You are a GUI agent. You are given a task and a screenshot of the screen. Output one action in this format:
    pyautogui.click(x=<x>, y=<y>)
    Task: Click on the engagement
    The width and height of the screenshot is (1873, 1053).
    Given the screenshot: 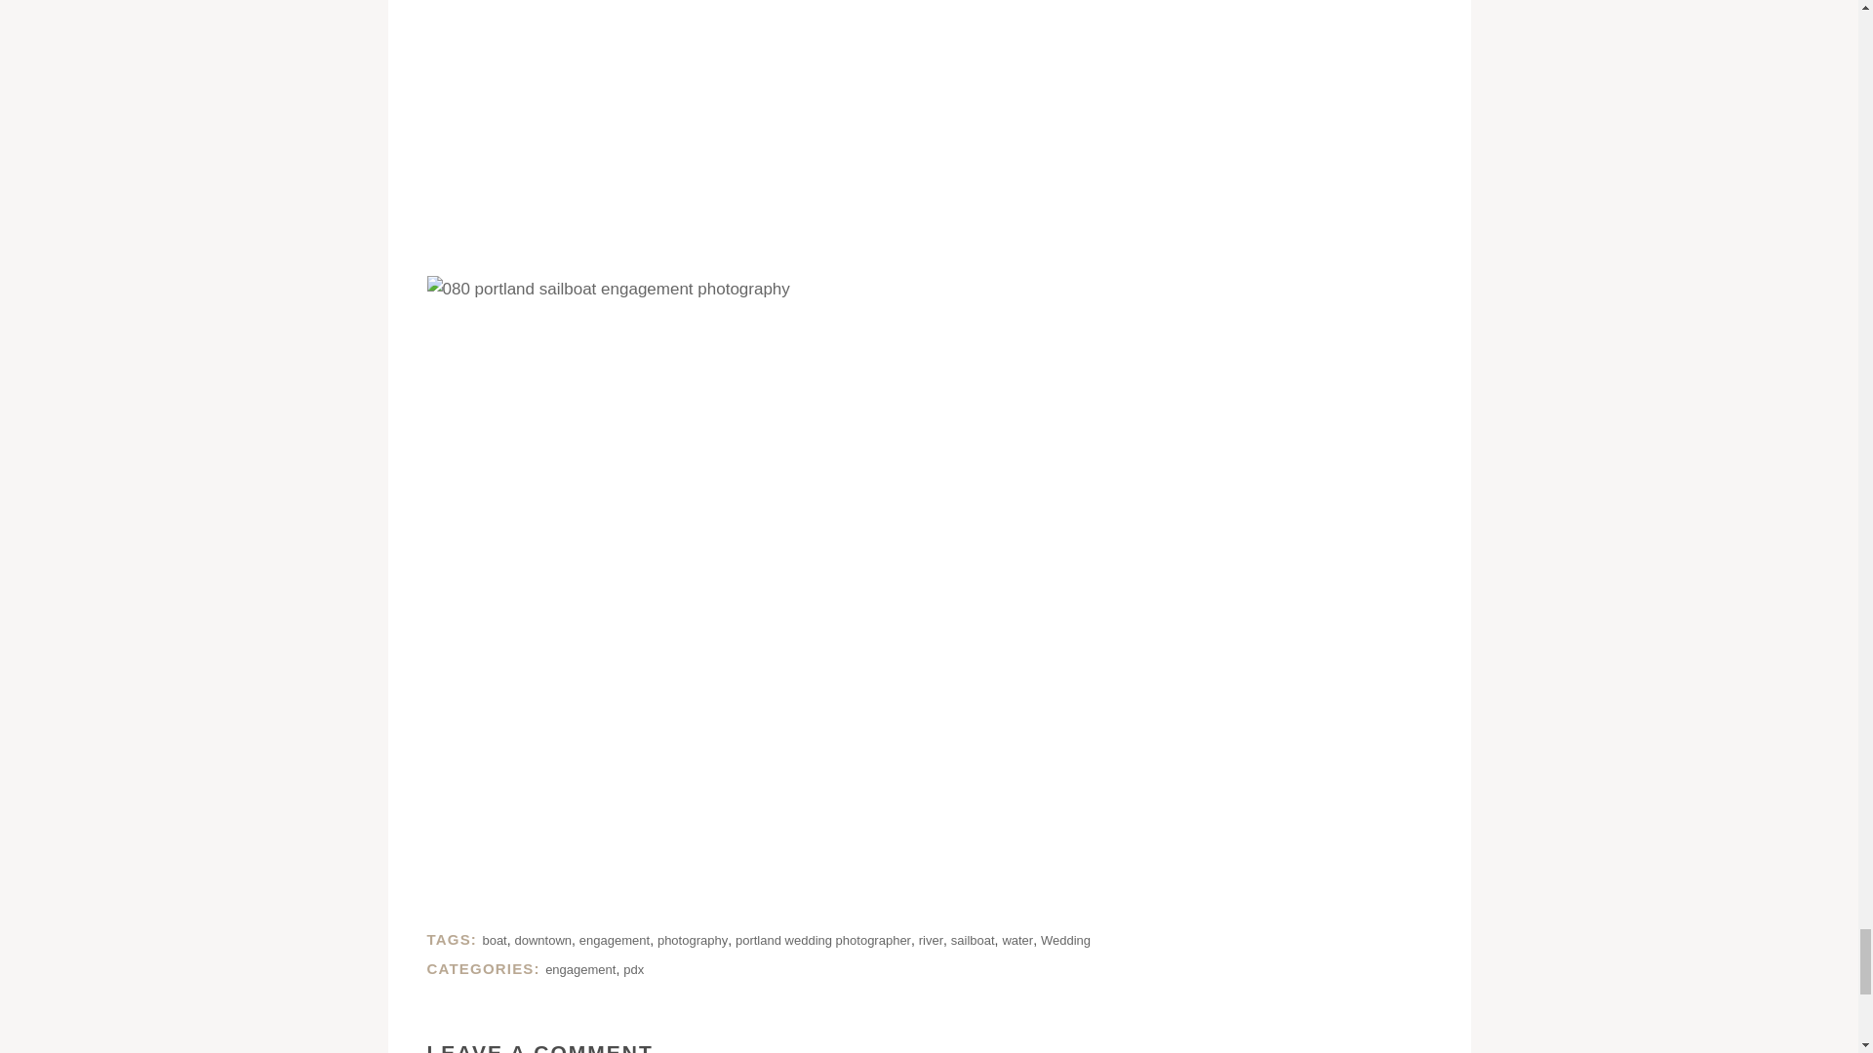 What is the action you would take?
    pyautogui.click(x=615, y=940)
    